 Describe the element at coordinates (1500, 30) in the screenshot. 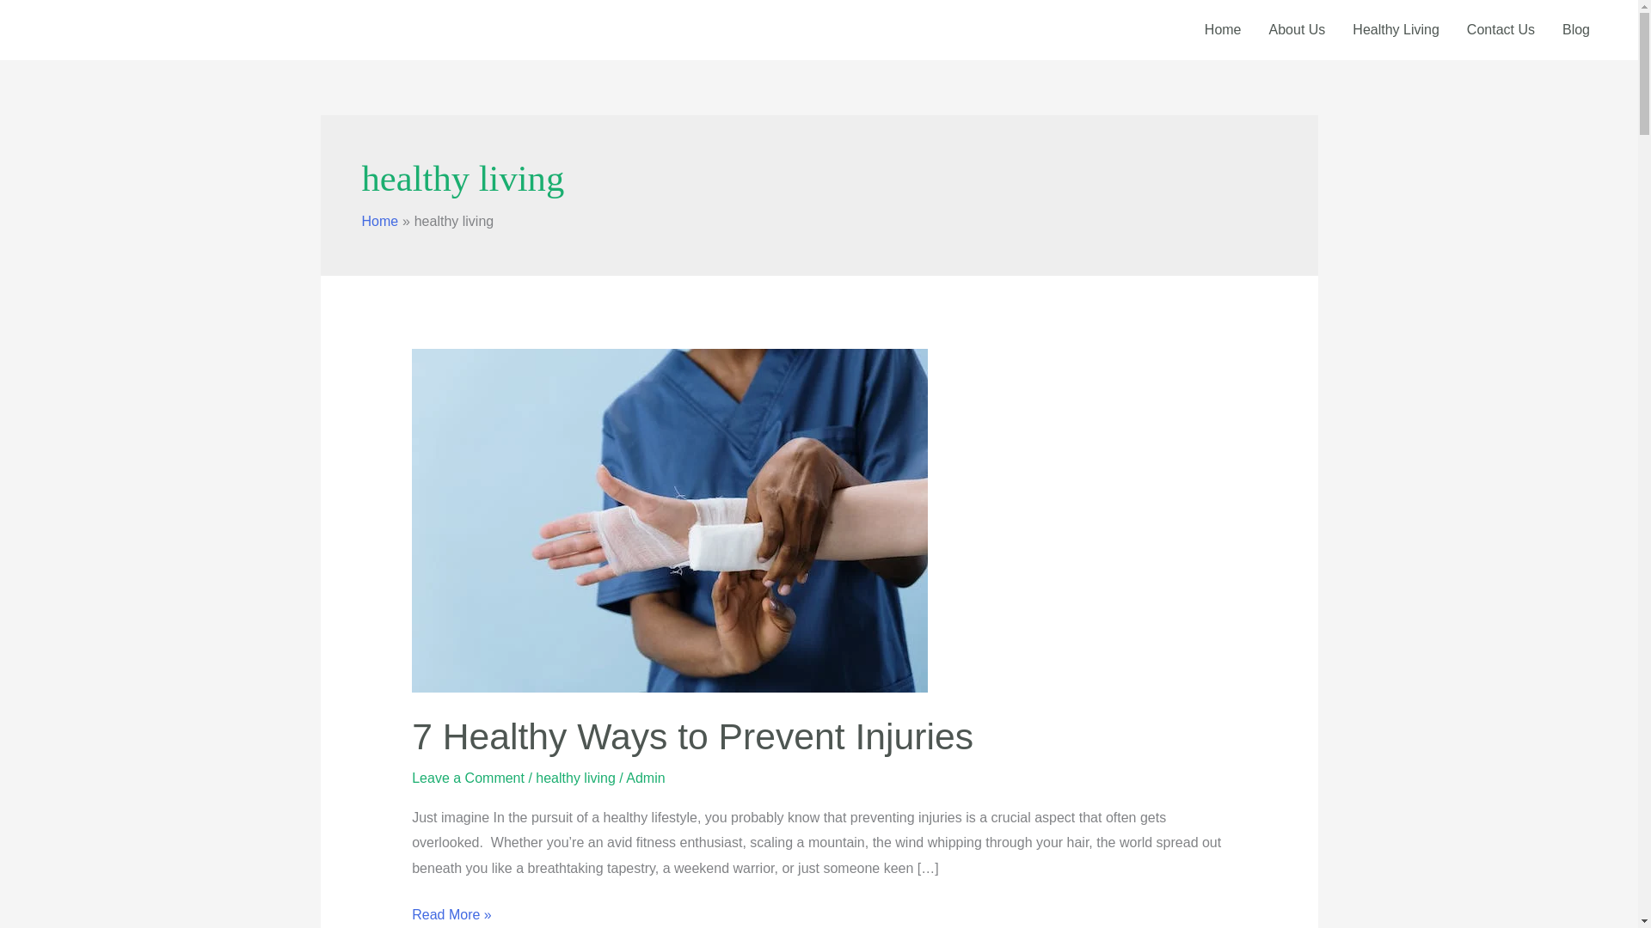

I see `Contact Us` at that location.